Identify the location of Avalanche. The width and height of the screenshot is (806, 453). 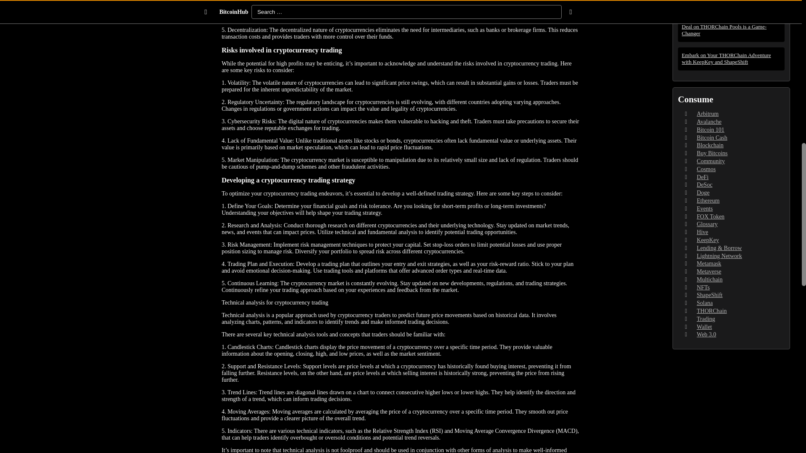
(709, 122).